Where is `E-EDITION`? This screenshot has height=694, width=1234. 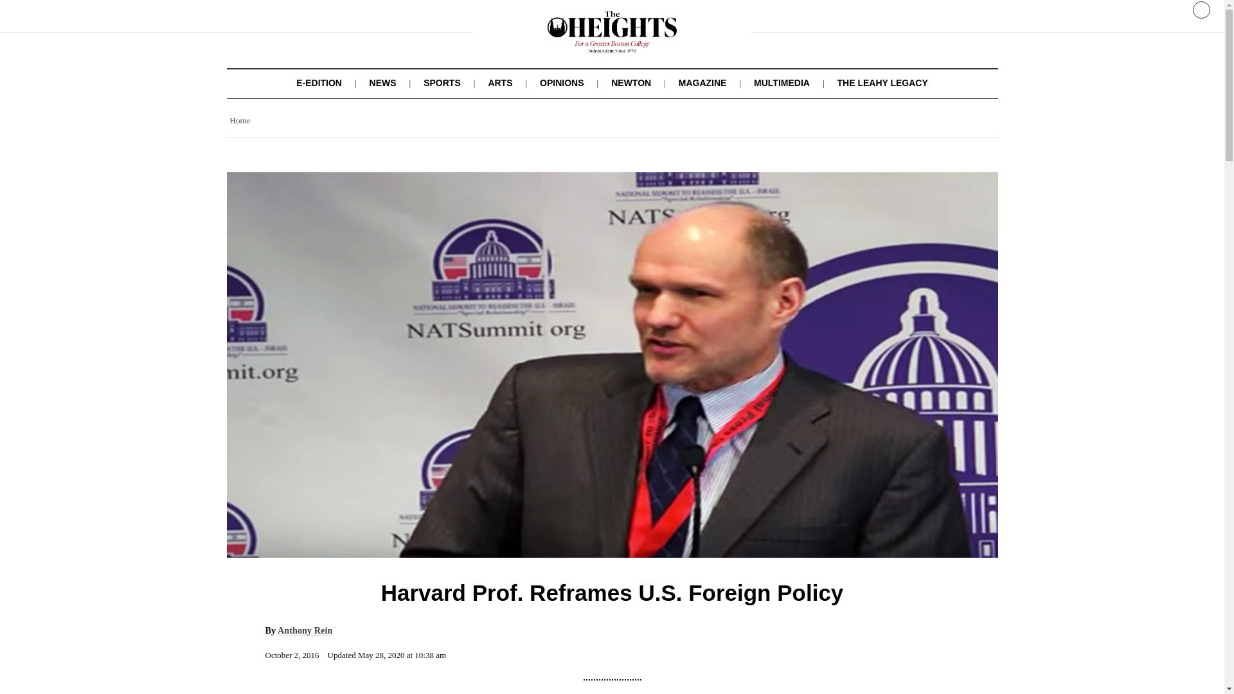
E-EDITION is located at coordinates (319, 82).